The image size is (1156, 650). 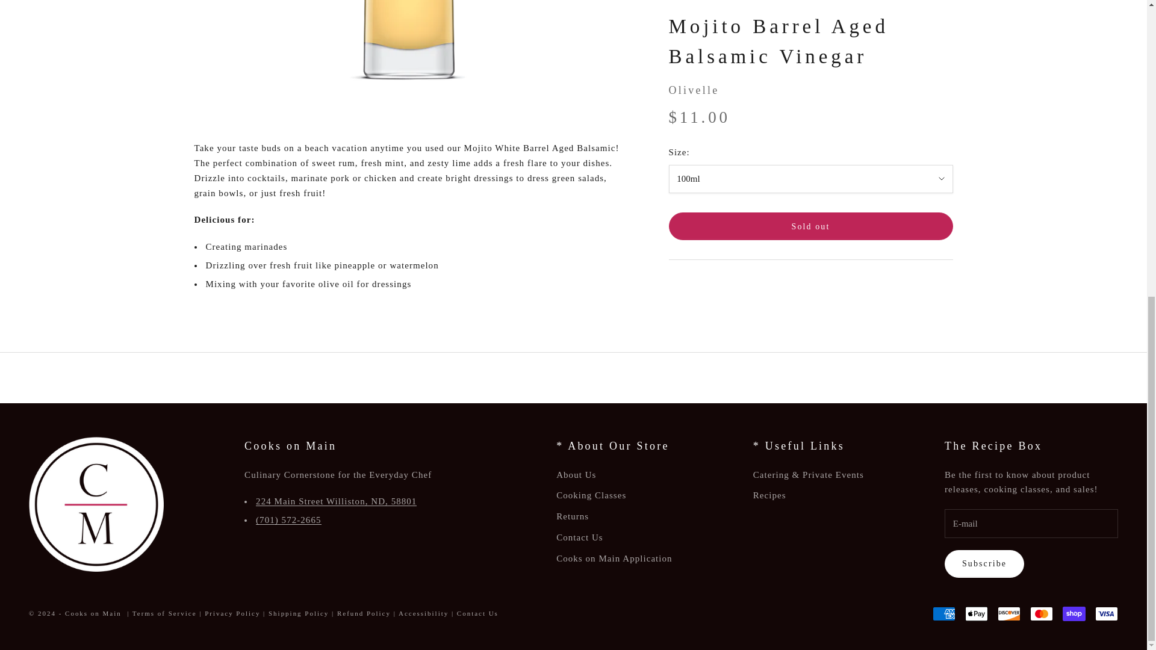 I want to click on tel:7015722665, so click(x=288, y=520).